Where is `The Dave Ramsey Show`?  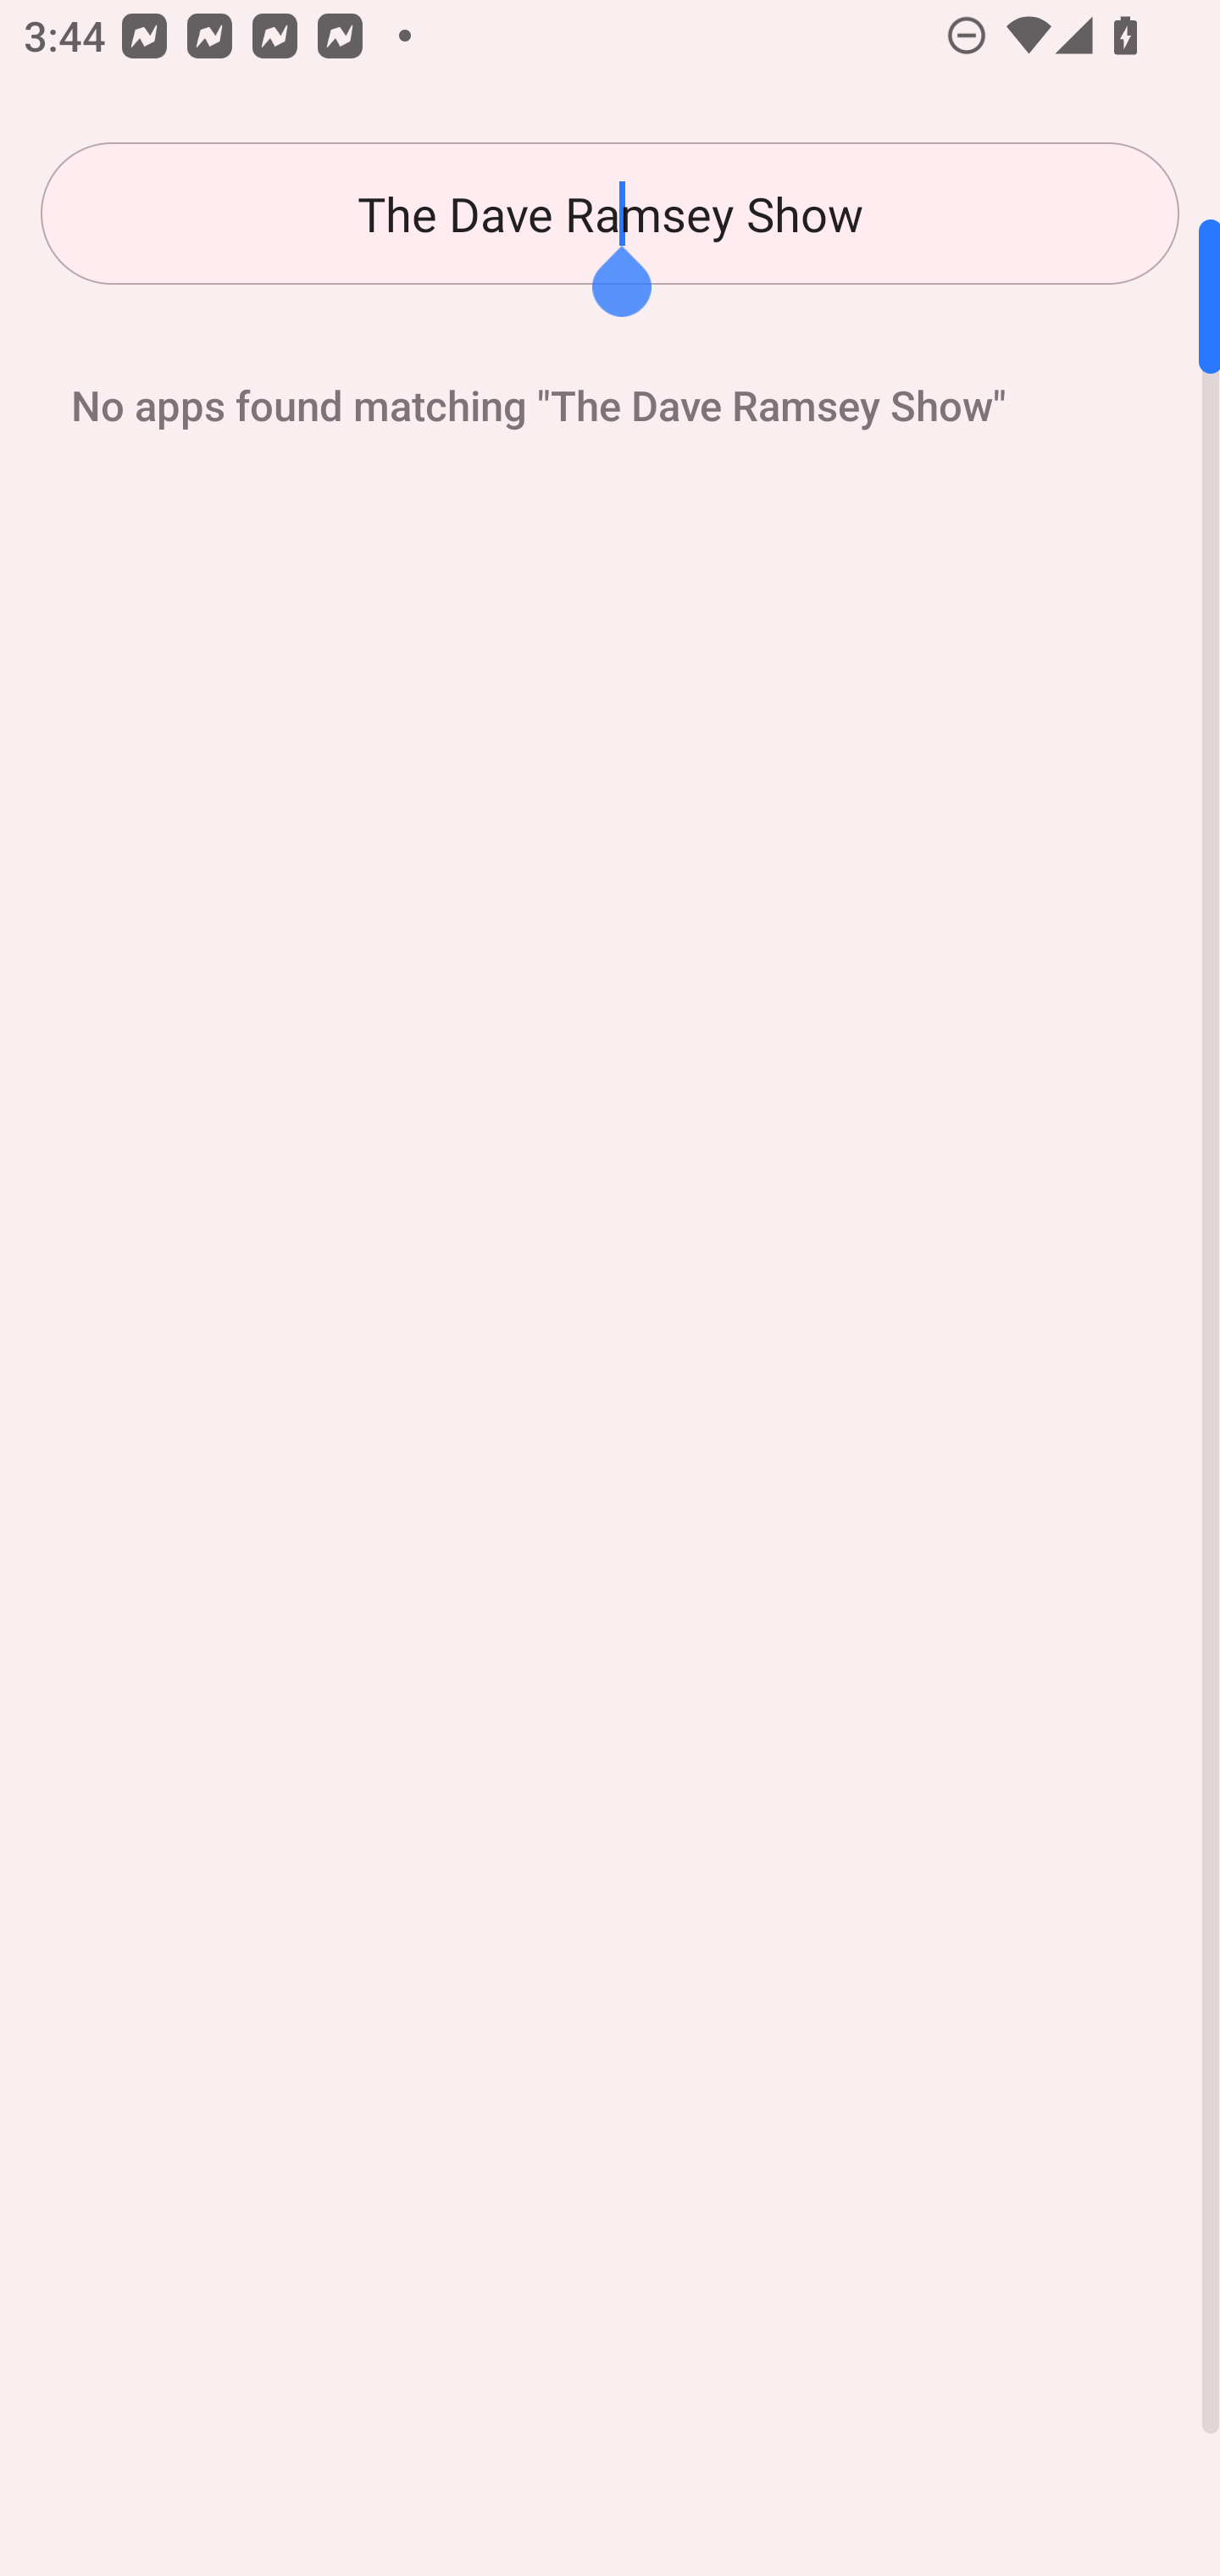
The Dave Ramsey Show is located at coordinates (610, 214).